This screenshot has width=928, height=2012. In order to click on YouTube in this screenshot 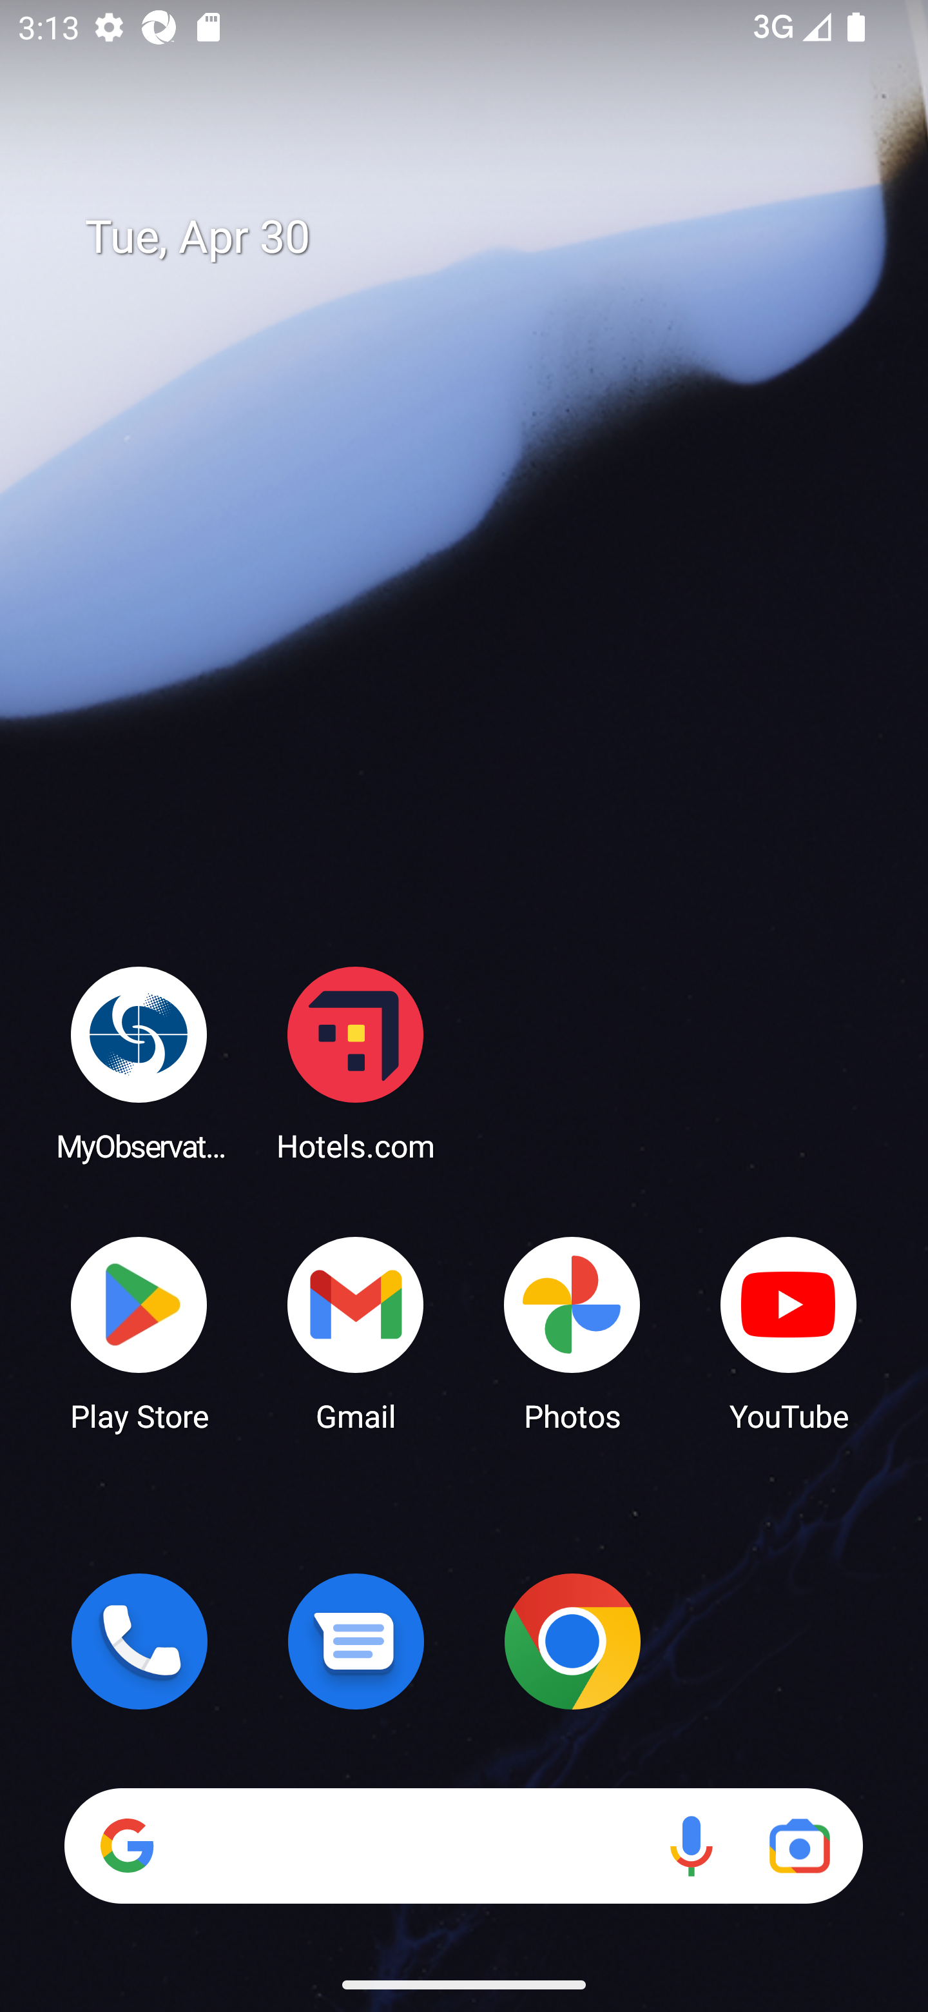, I will do `click(789, 1332)`.